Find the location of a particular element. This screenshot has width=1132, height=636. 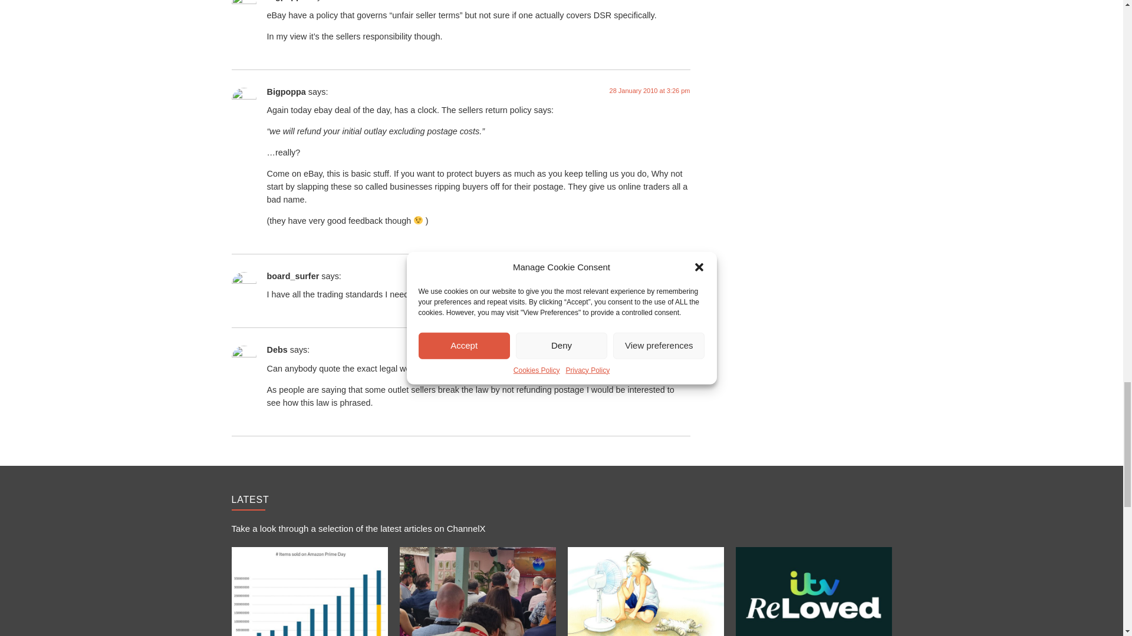

ITV ReLoved eBay Shop: Bringing Iconic TV Props to Your Home is located at coordinates (814, 591).